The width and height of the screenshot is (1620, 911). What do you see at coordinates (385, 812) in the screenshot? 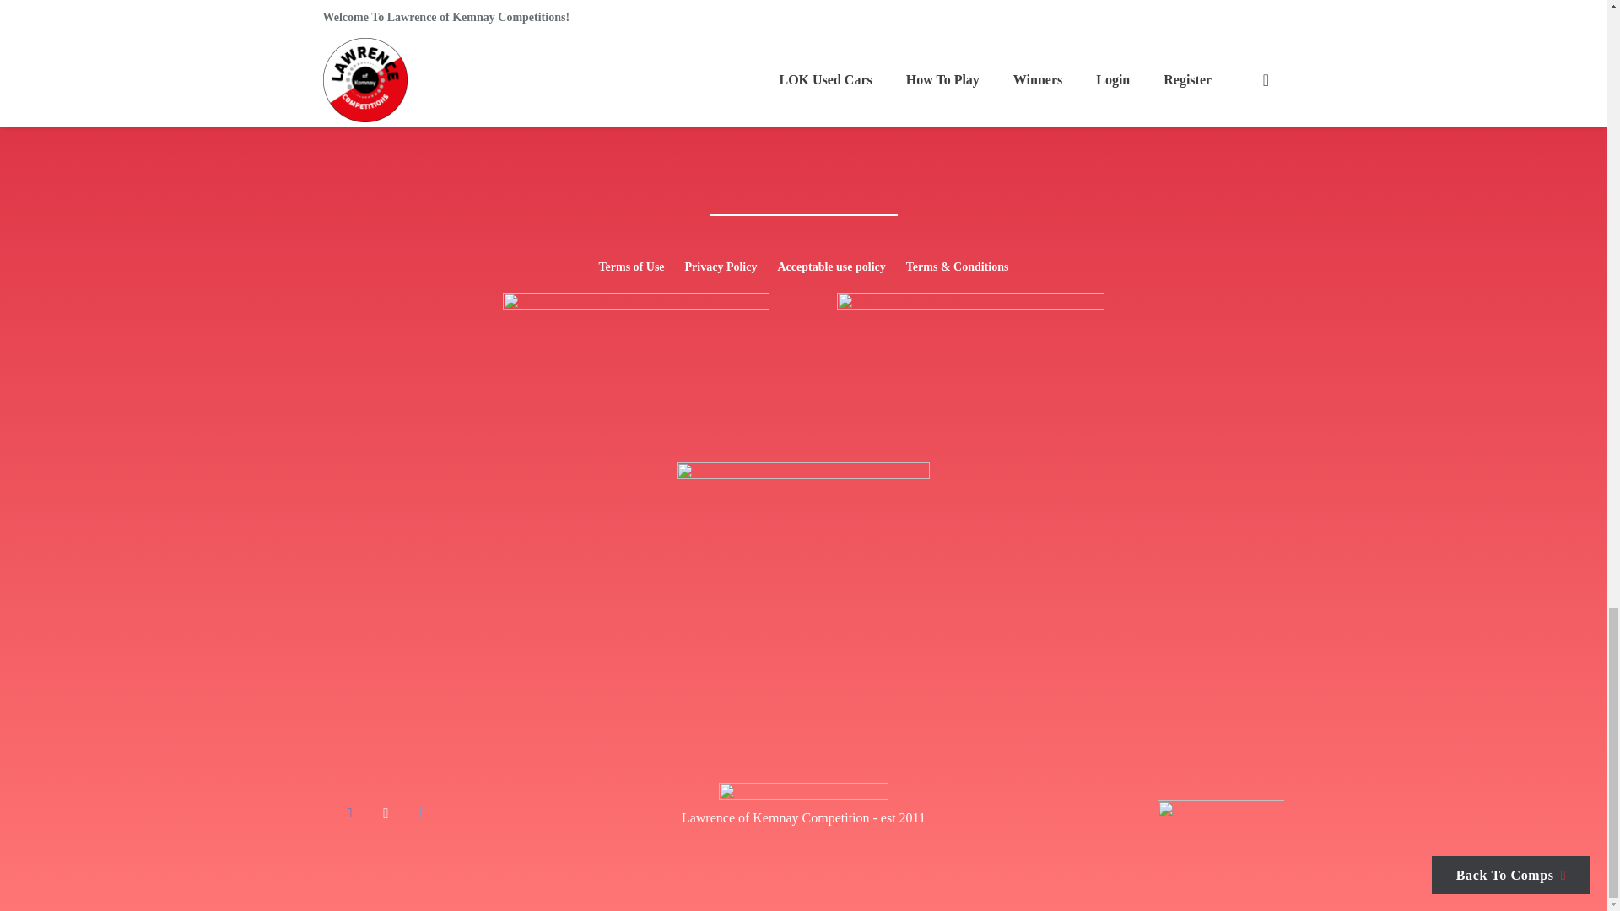
I see `Instagram` at bounding box center [385, 812].